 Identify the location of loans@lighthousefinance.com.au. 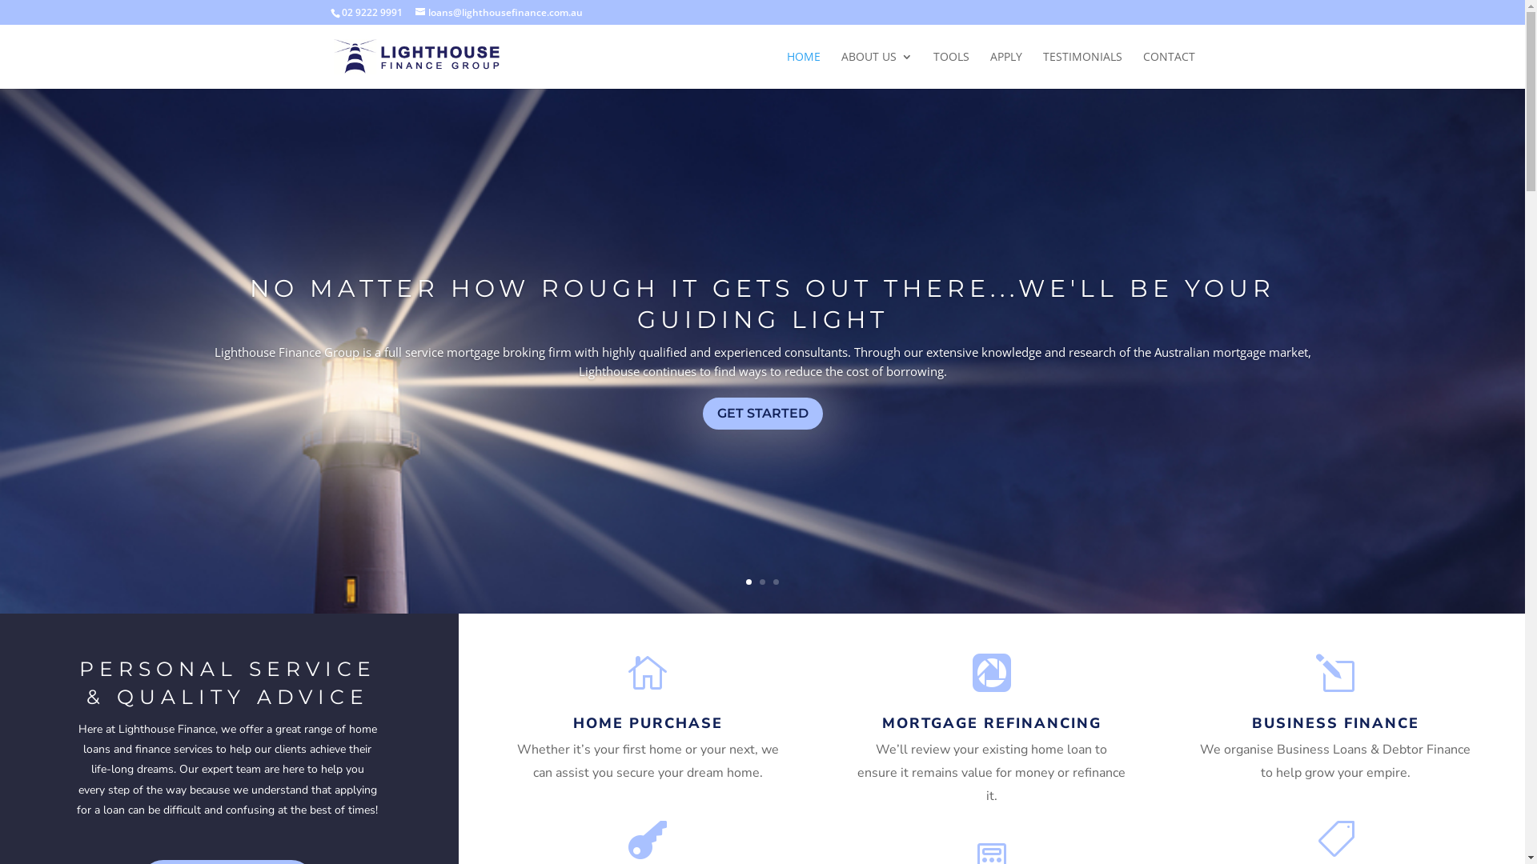
(498, 13).